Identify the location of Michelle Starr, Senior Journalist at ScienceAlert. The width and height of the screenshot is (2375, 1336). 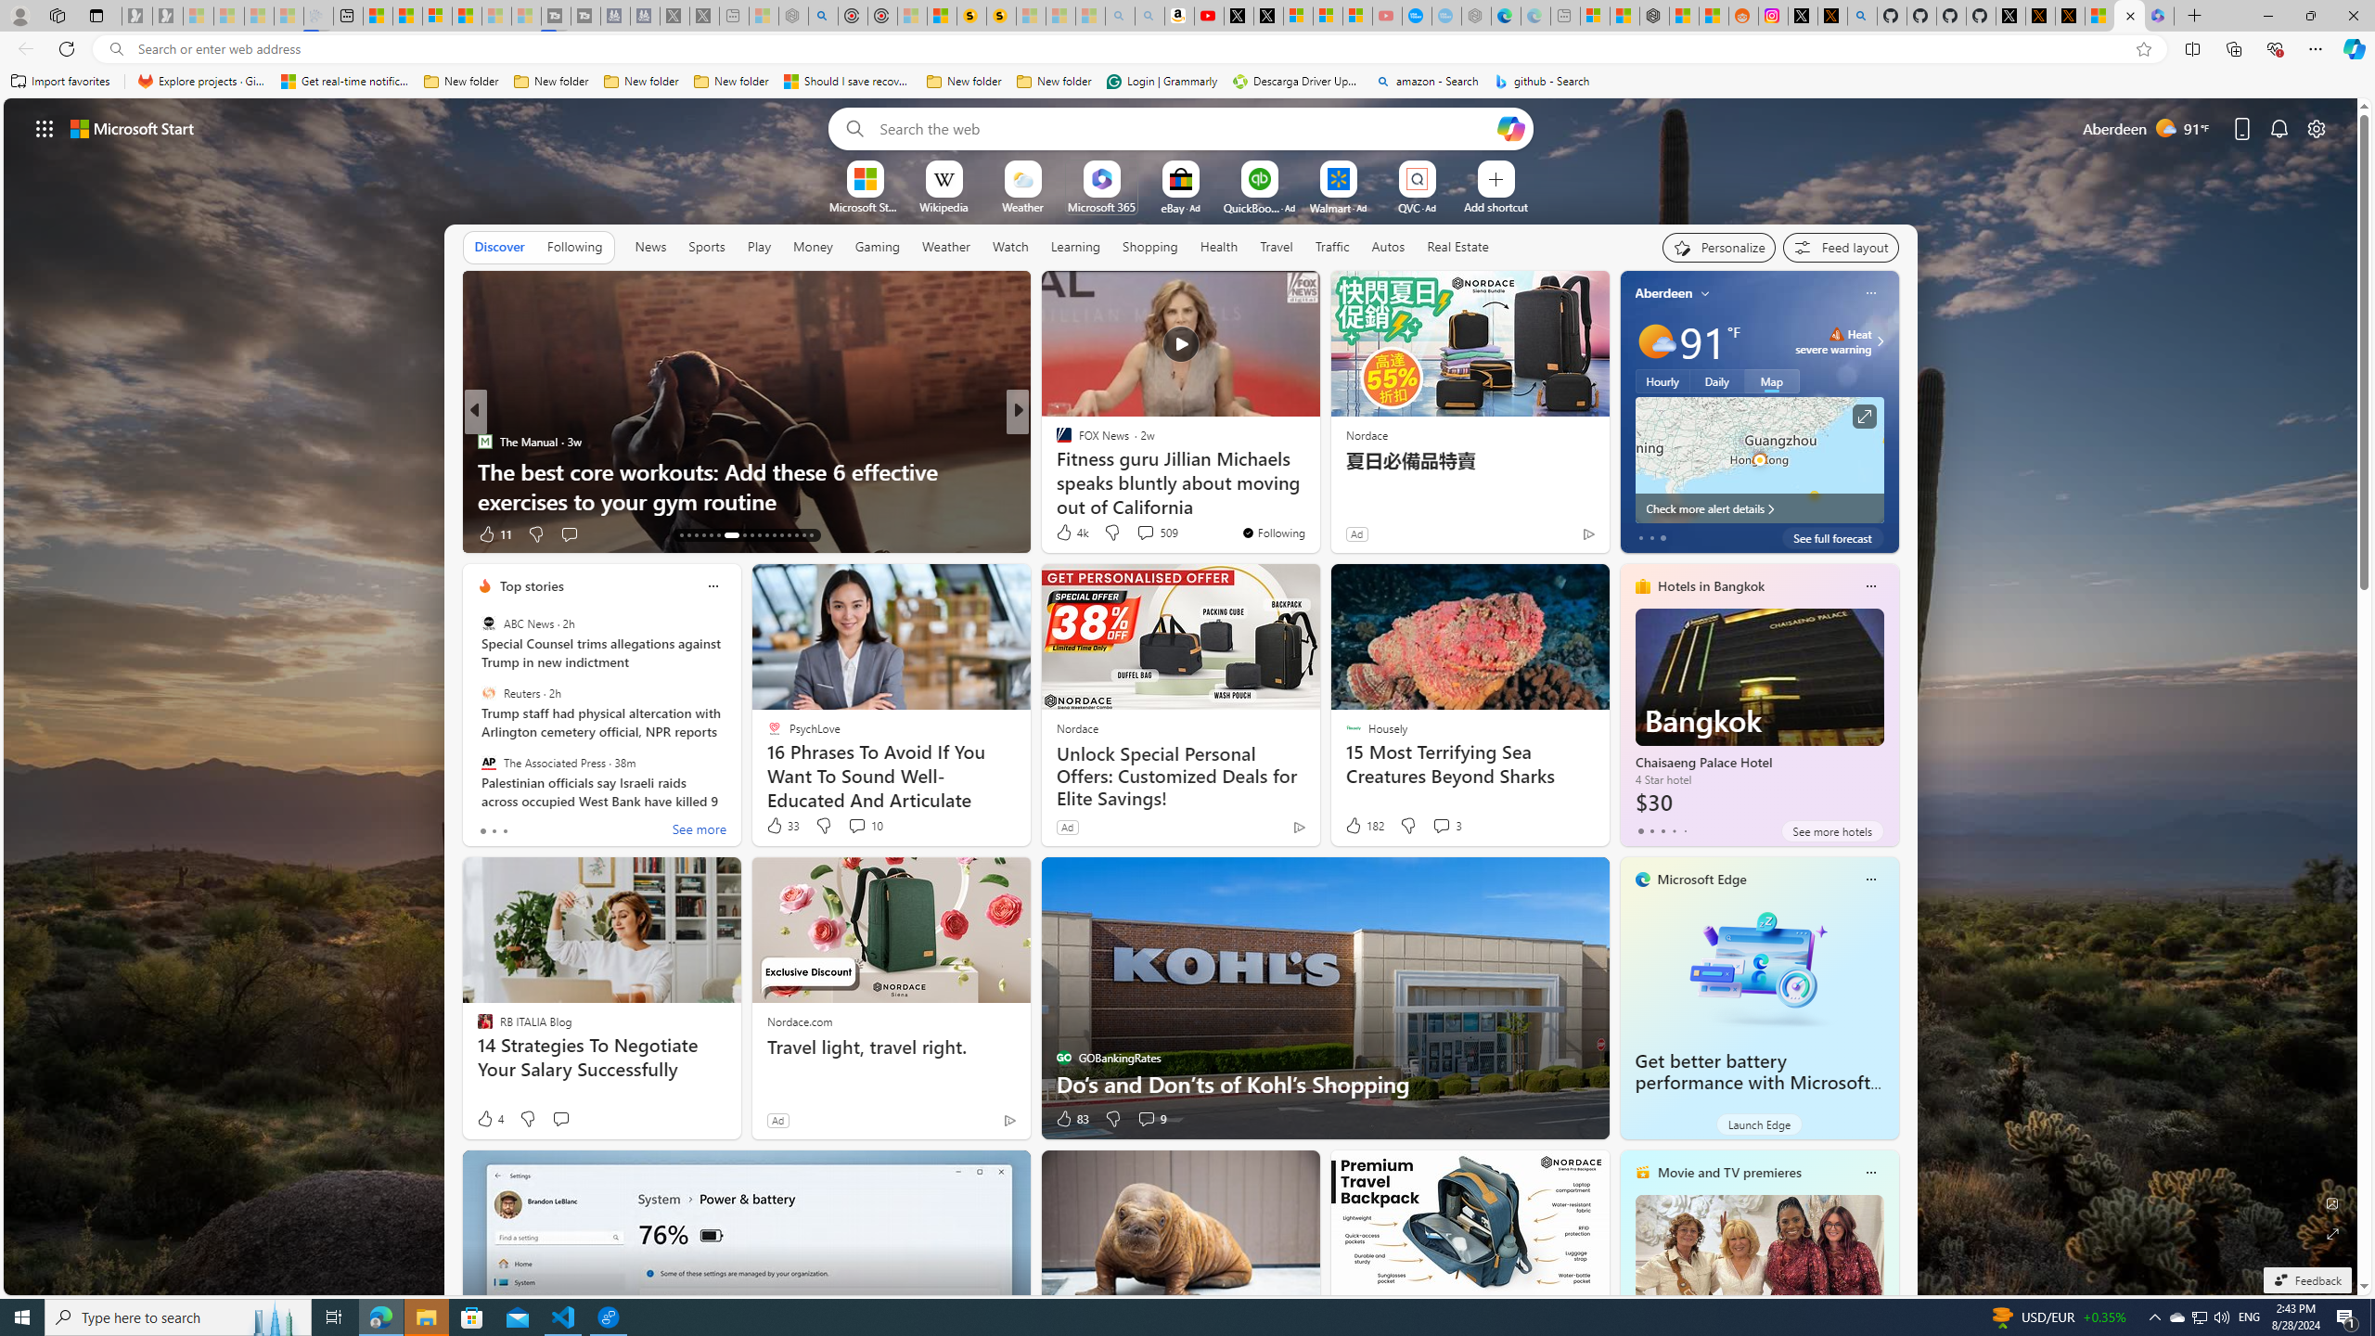
(1000, 16).